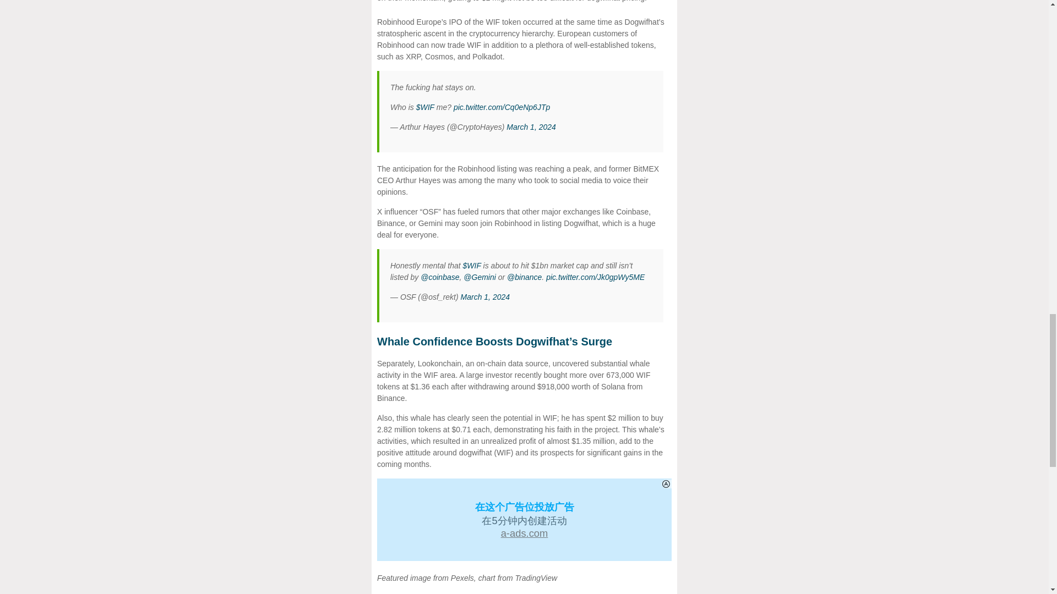  Describe the element at coordinates (531, 127) in the screenshot. I see `March 1, 2024` at that location.